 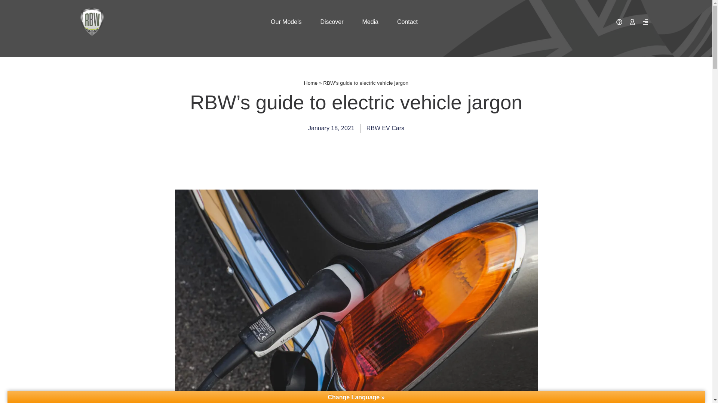 I want to click on Discover, so click(x=332, y=22).